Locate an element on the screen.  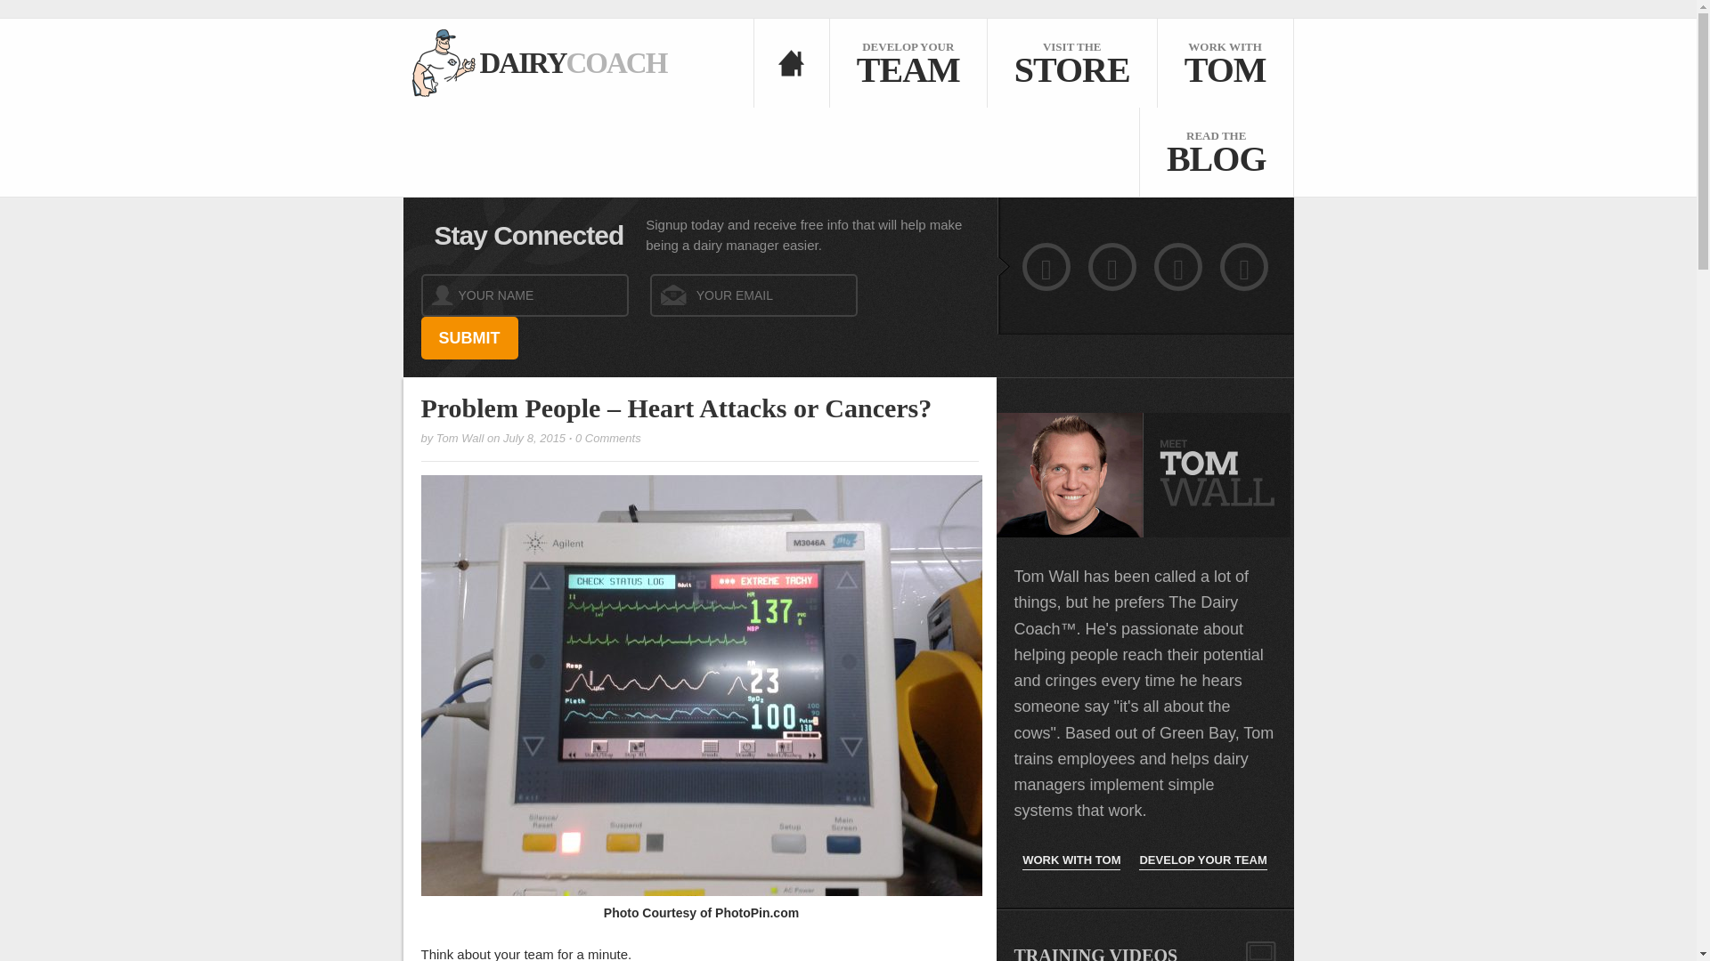
Dairy Coach is located at coordinates (607, 438).